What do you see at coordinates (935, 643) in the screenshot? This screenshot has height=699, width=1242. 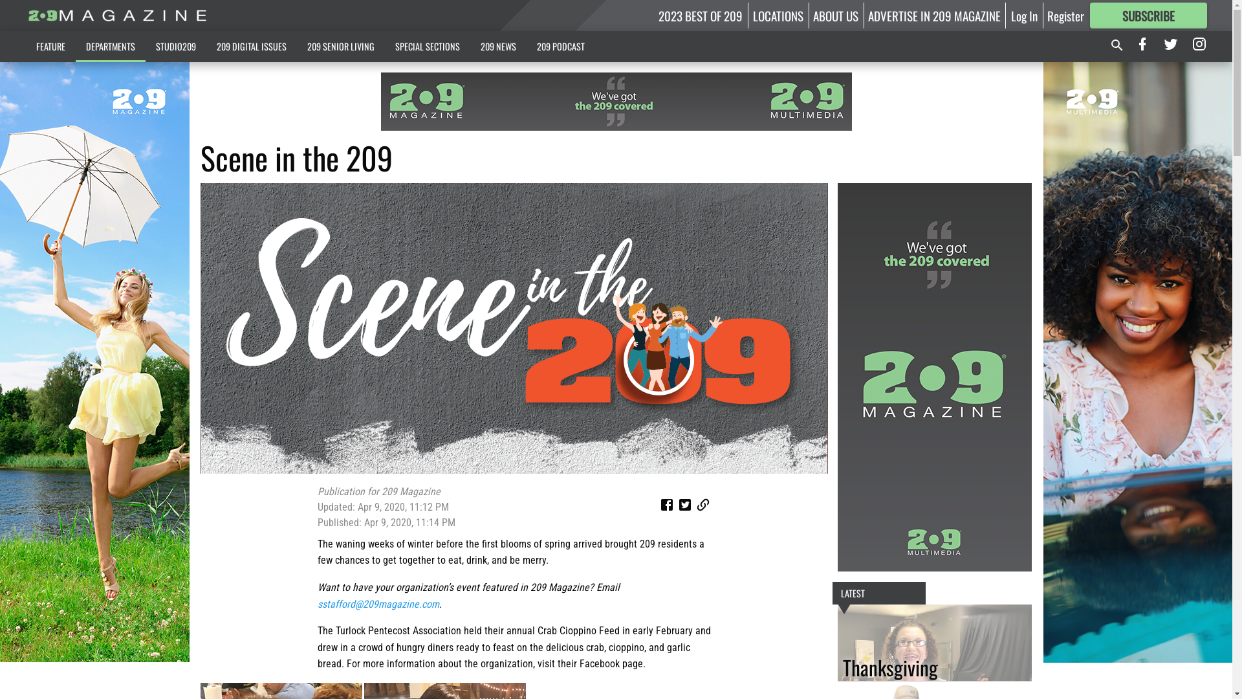 I see `Thanksgiving` at bounding box center [935, 643].